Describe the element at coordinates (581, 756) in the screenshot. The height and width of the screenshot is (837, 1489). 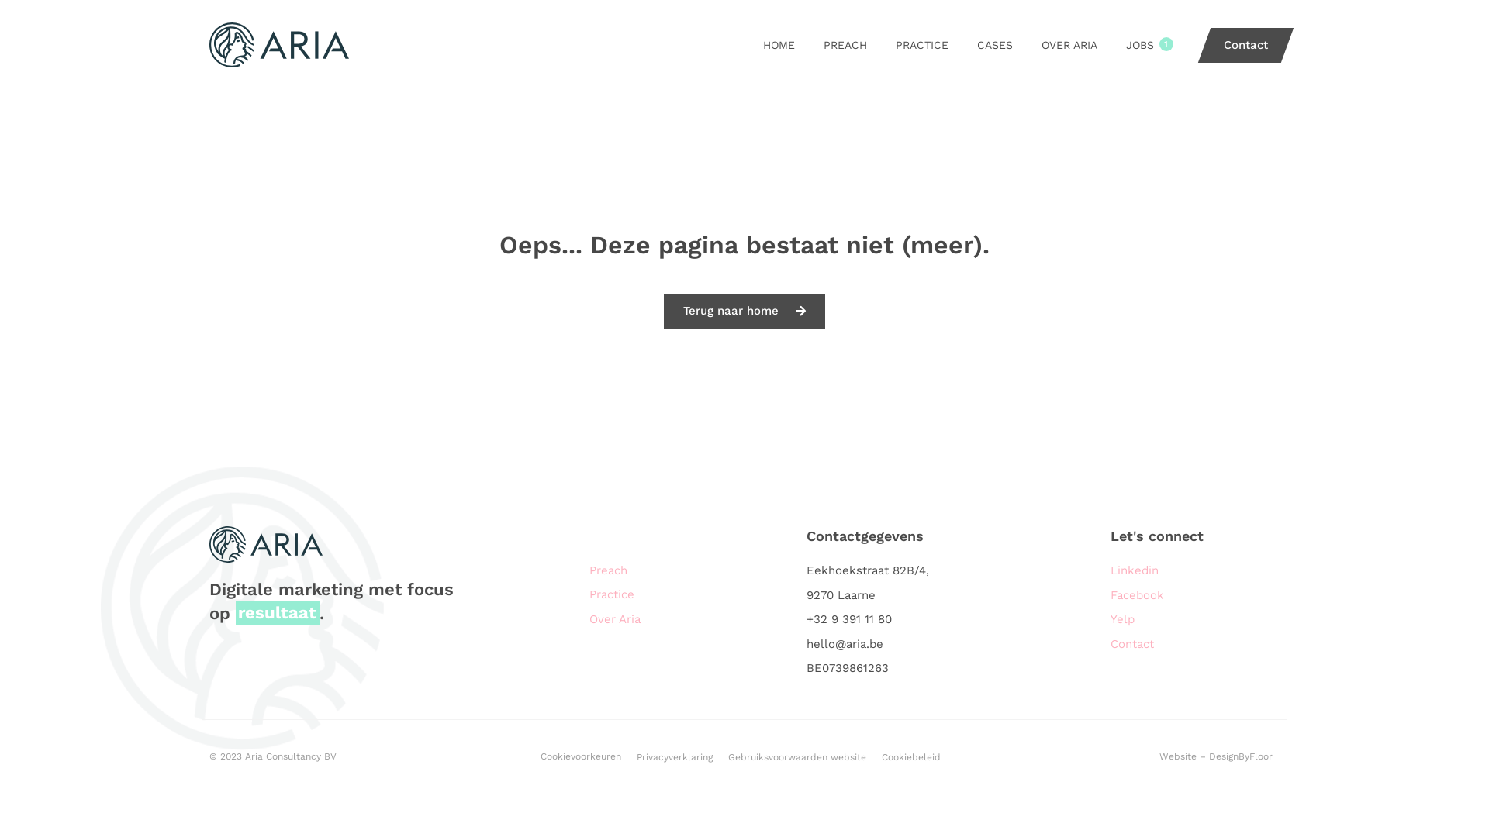
I see `Cookievoorkeuren` at that location.